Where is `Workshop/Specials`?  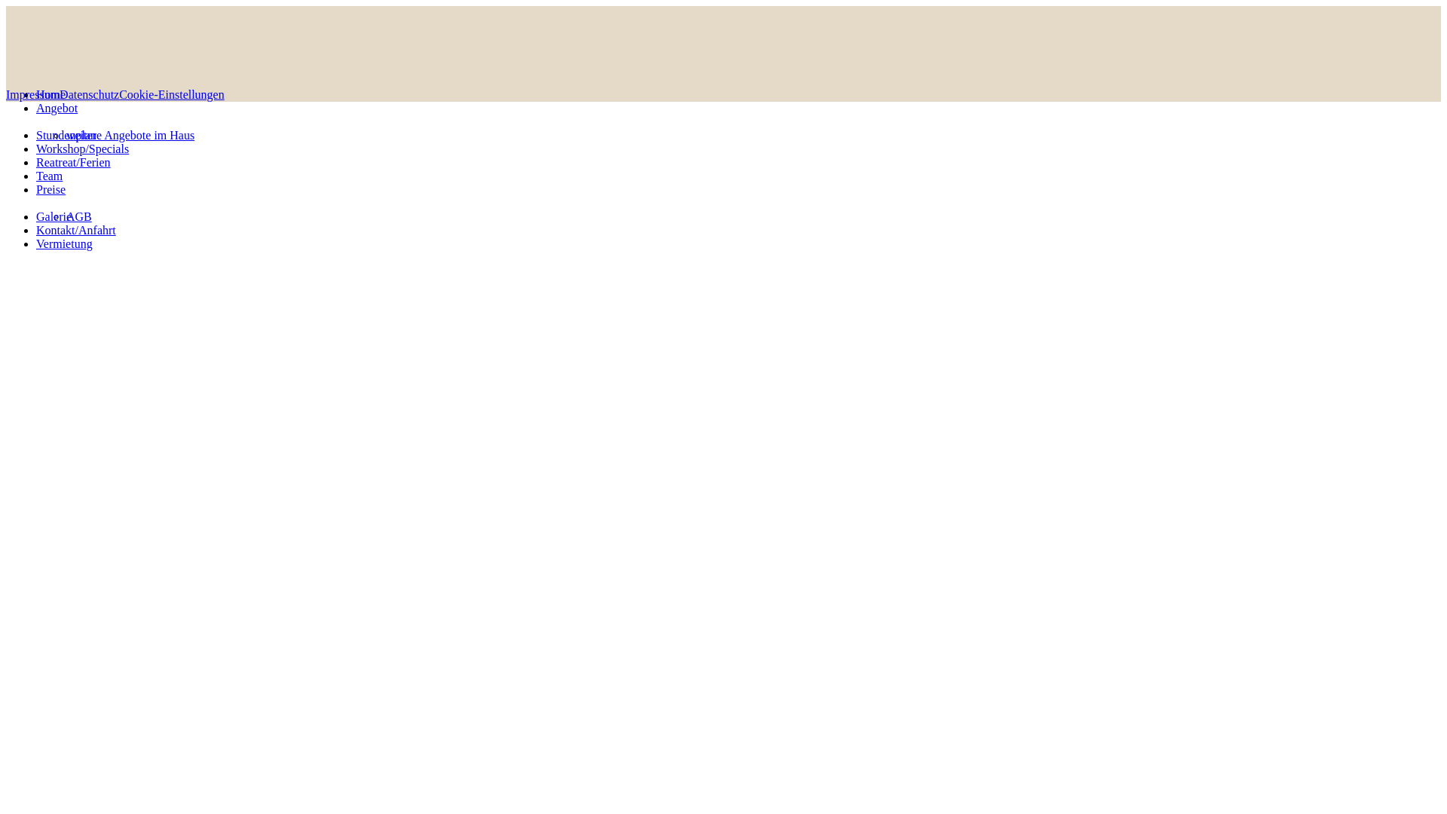 Workshop/Specials is located at coordinates (83, 149).